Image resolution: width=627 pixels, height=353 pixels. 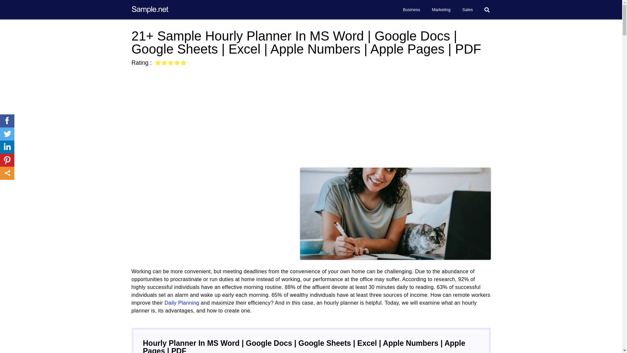 What do you see at coordinates (182, 303) in the screenshot?
I see `Daily Planning` at bounding box center [182, 303].